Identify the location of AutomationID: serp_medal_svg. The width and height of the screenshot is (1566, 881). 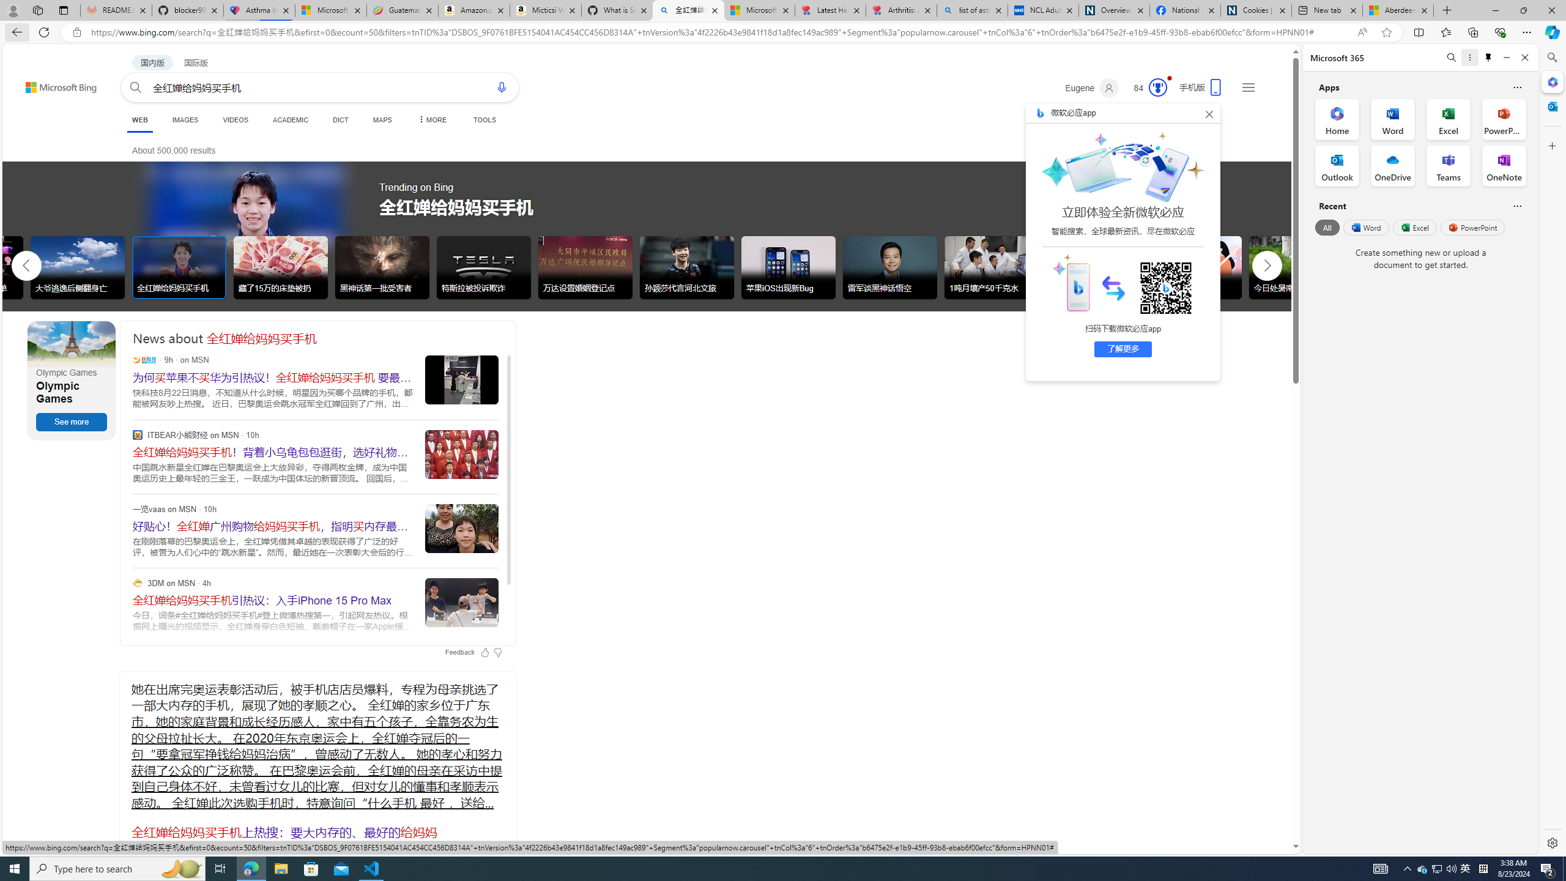
(1157, 87).